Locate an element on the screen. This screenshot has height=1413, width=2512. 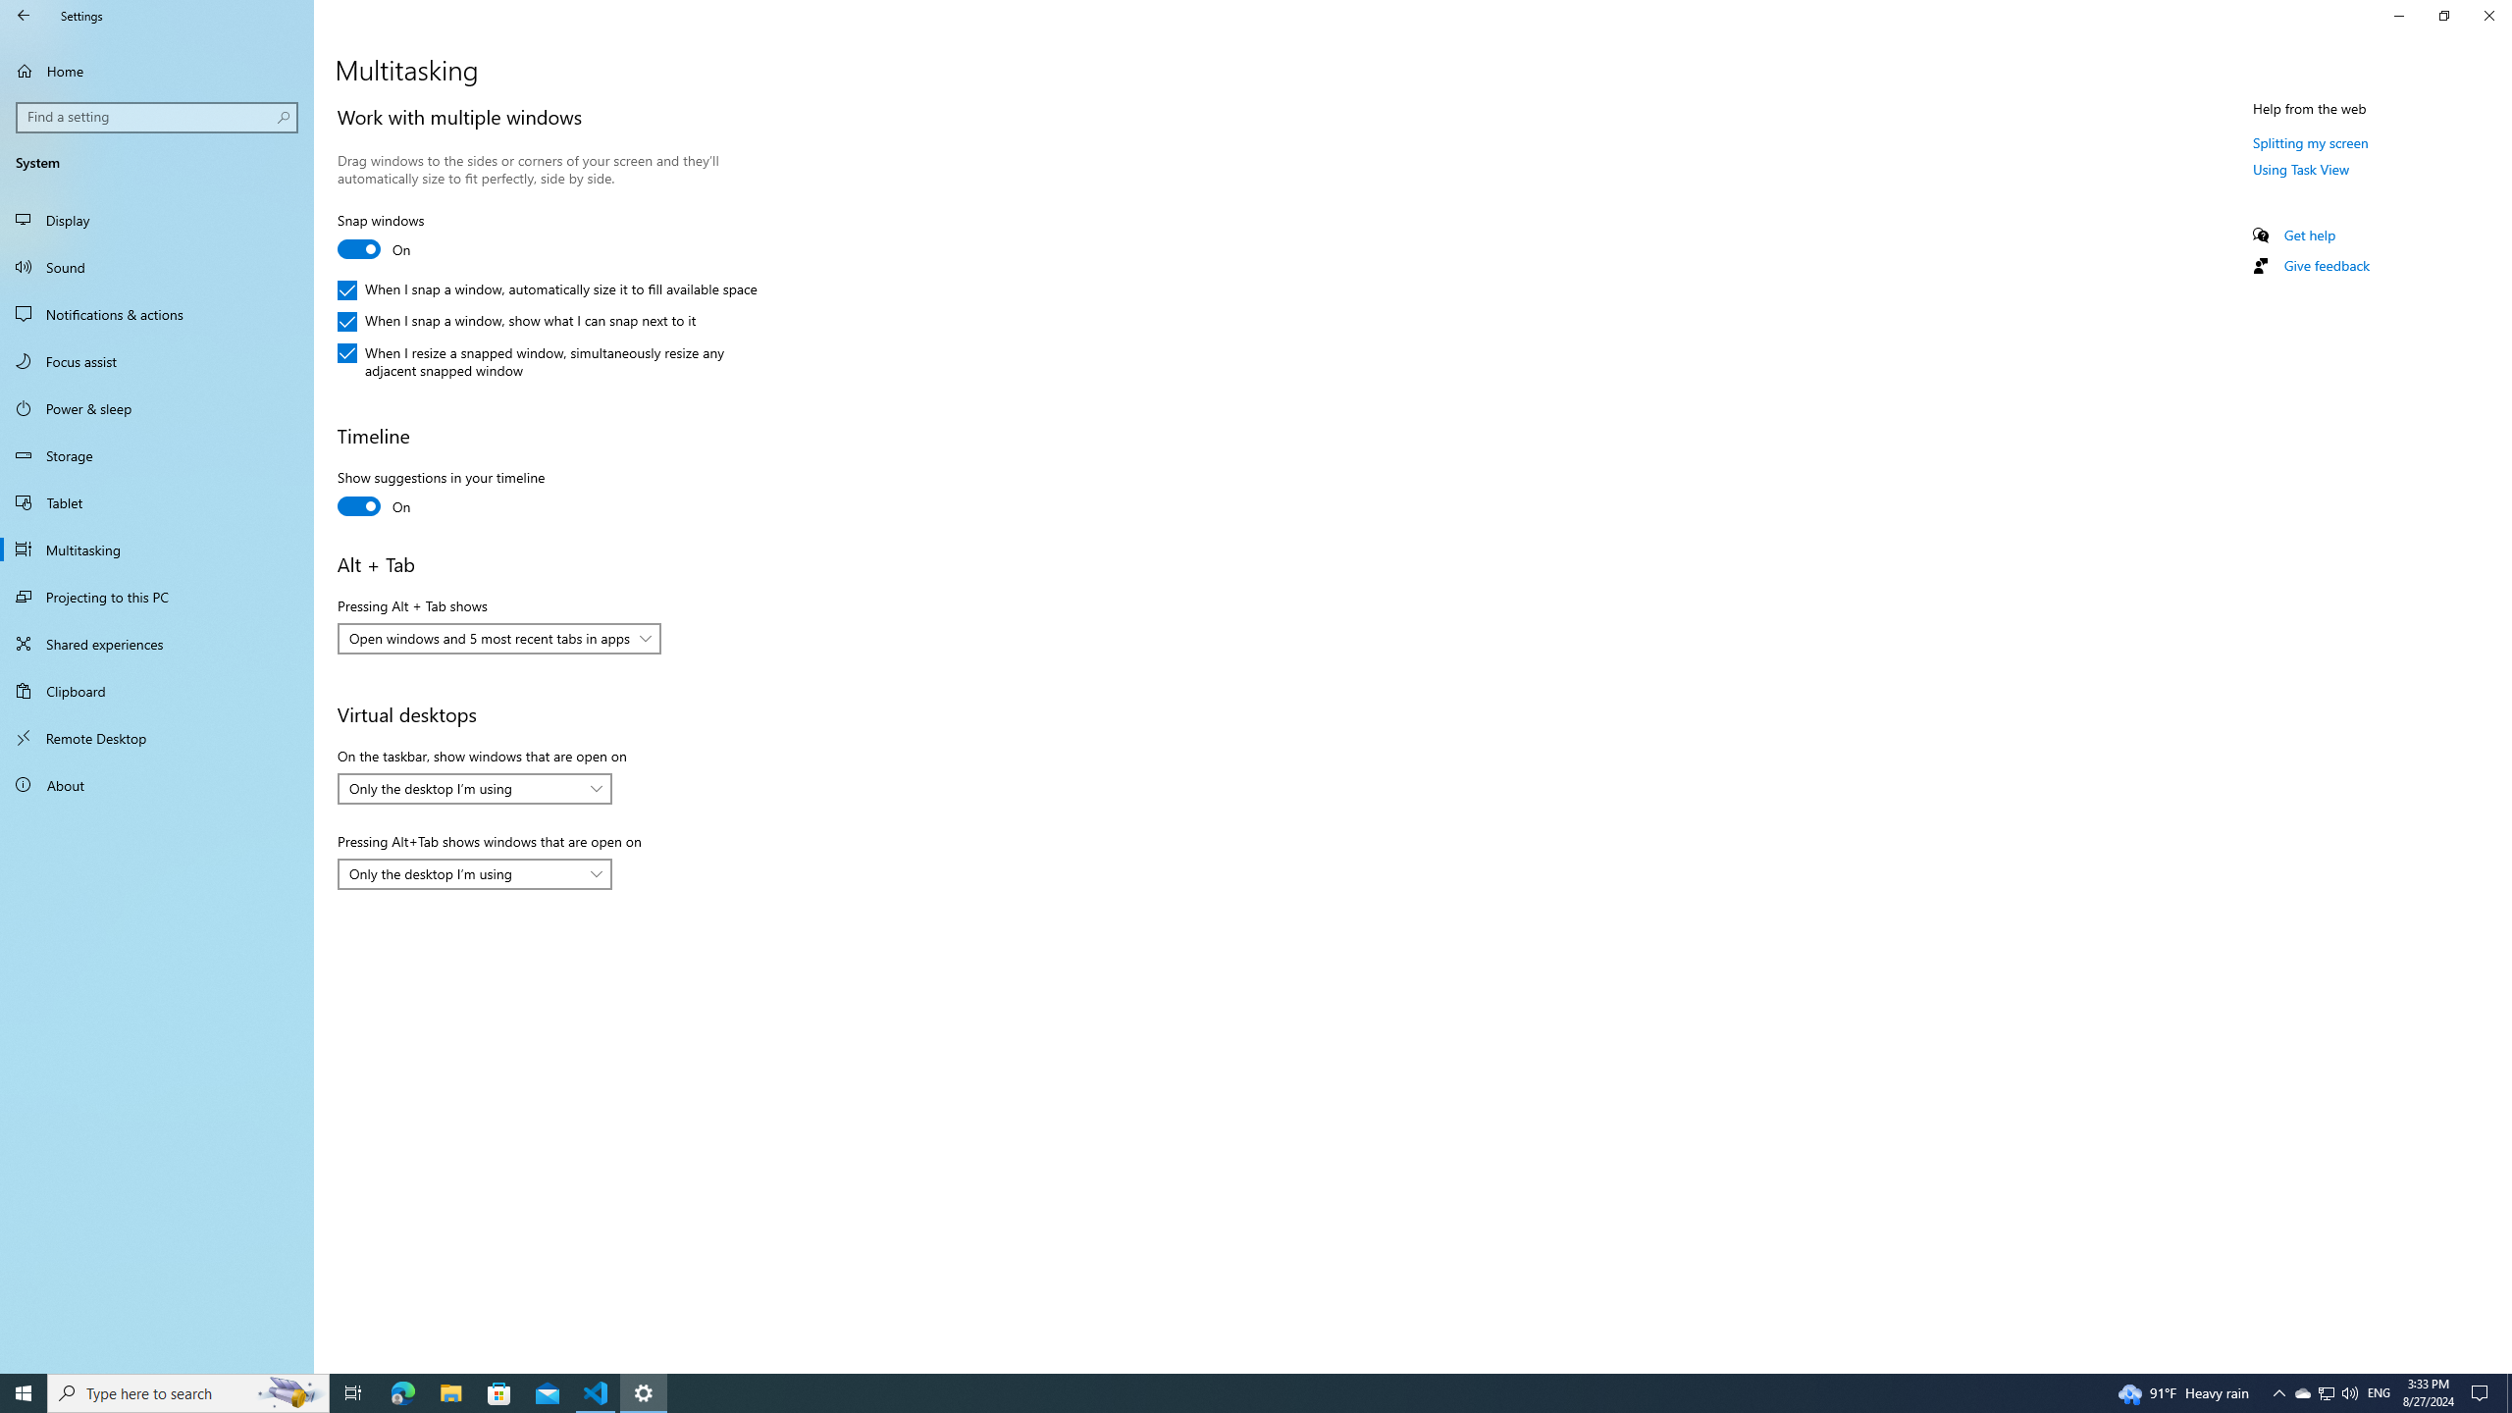
Focus assist is located at coordinates (157, 361).